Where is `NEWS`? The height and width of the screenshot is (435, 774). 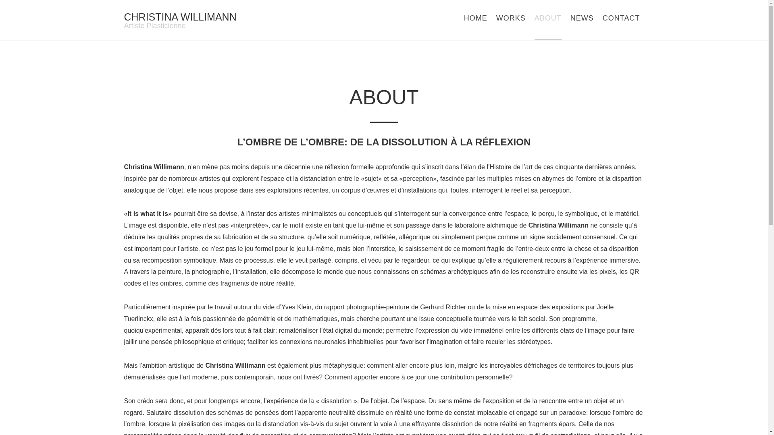
NEWS is located at coordinates (582, 20).